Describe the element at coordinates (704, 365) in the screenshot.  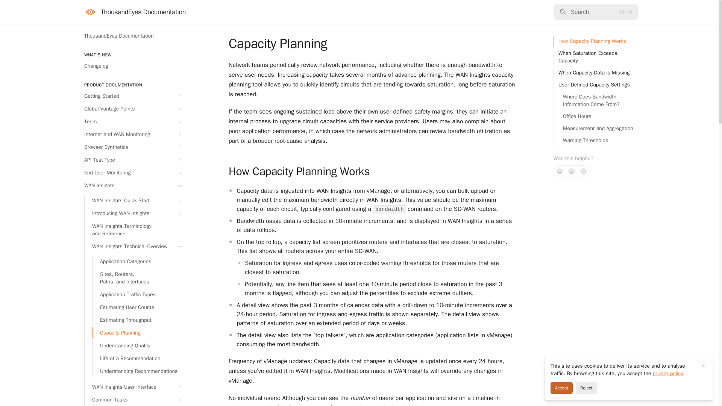
I see `Close` at that location.